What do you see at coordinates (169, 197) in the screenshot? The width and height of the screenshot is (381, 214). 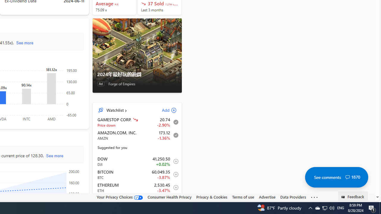 I see `Consumer Health Privacy` at bounding box center [169, 197].